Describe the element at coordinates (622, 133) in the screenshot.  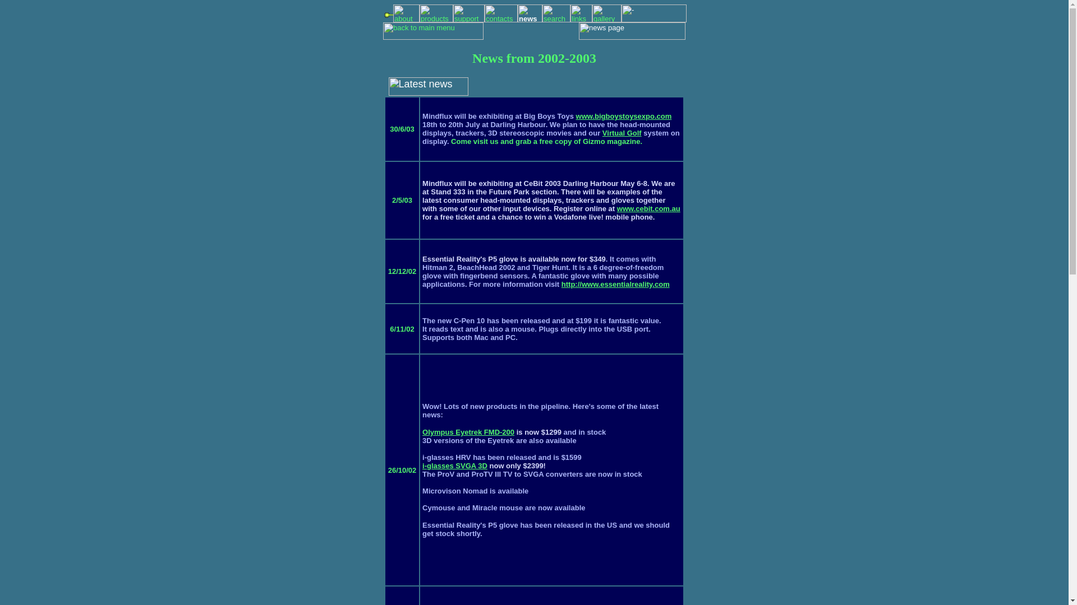
I see `Virtual Golf` at that location.